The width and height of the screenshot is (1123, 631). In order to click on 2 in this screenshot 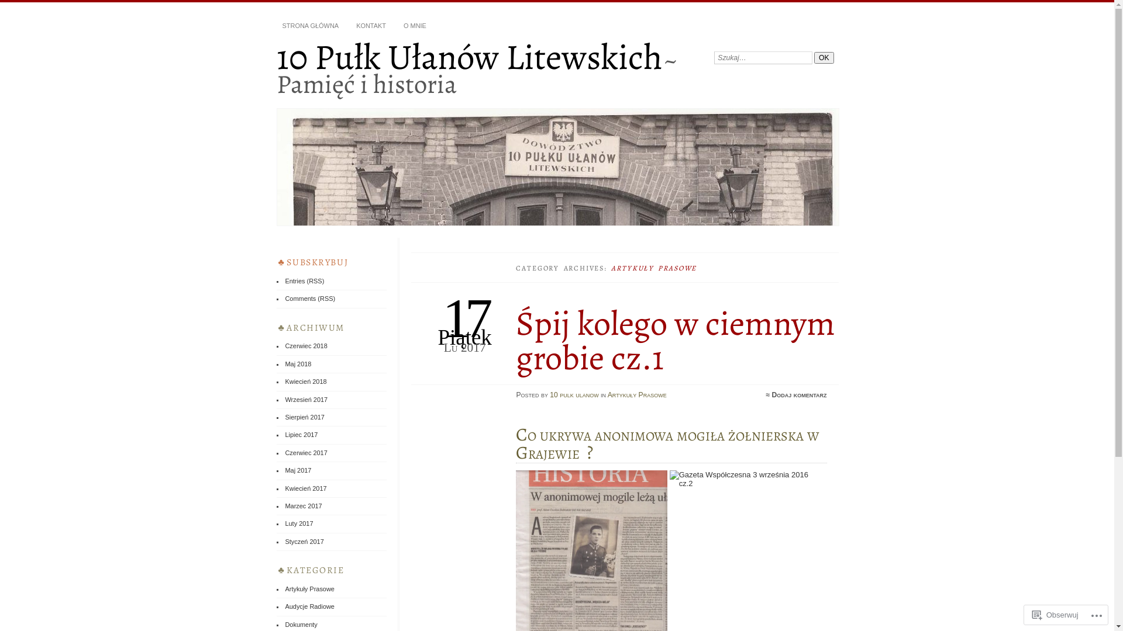, I will do `click(746, 479)`.